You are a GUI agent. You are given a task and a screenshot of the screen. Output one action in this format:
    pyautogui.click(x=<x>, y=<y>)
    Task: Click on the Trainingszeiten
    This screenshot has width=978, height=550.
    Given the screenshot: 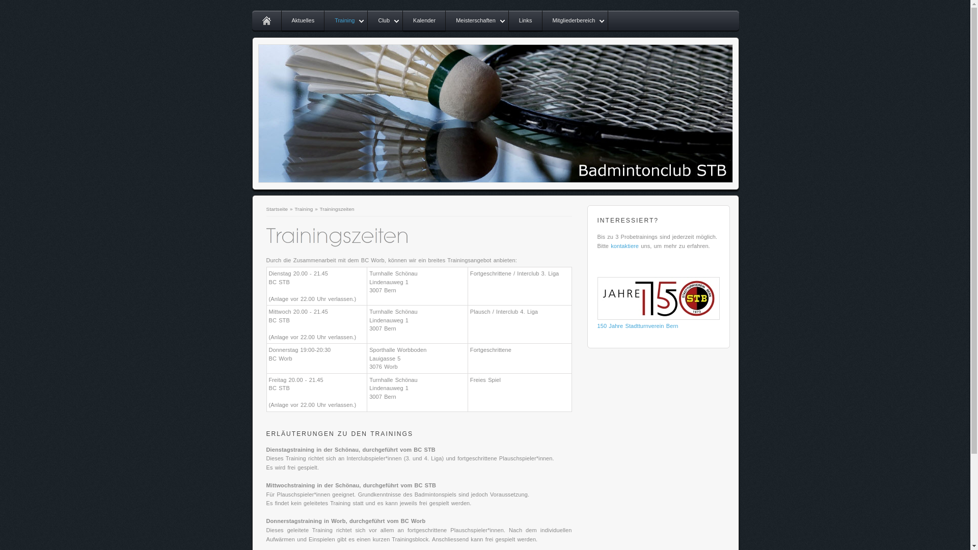 What is the action you would take?
    pyautogui.click(x=337, y=209)
    